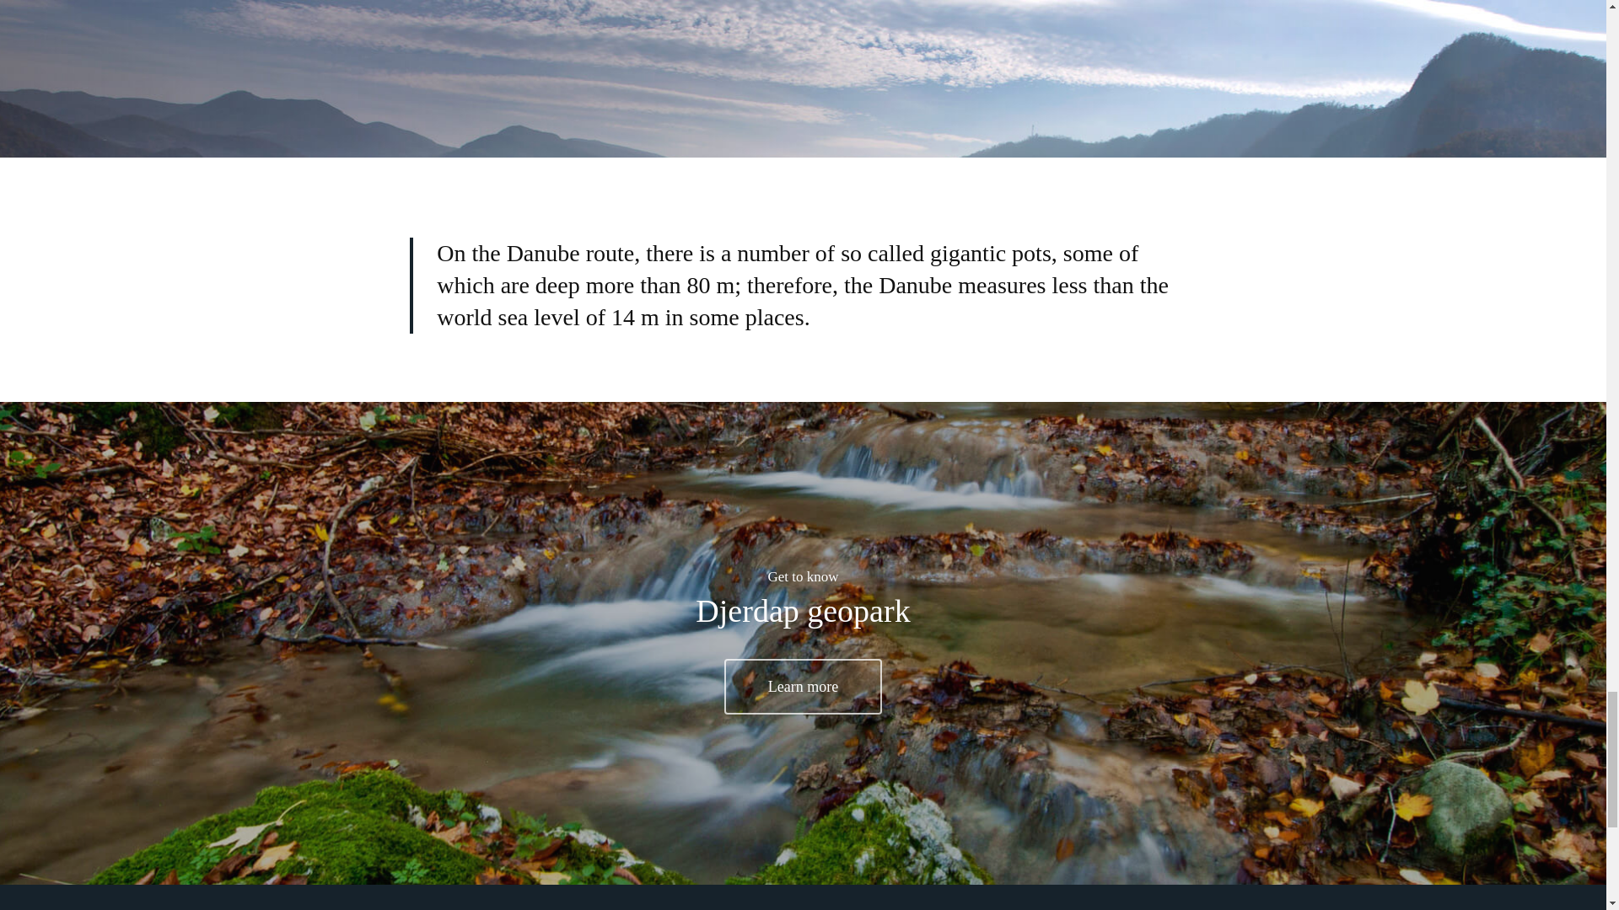  Describe the element at coordinates (803, 686) in the screenshot. I see `Learn more` at that location.